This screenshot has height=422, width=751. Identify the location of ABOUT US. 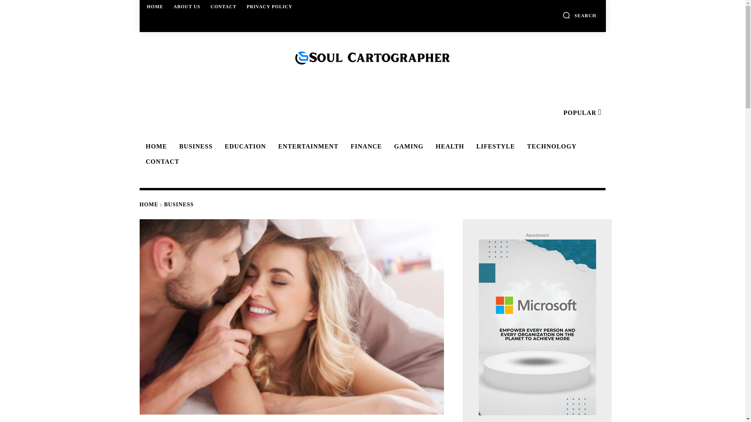
(187, 6).